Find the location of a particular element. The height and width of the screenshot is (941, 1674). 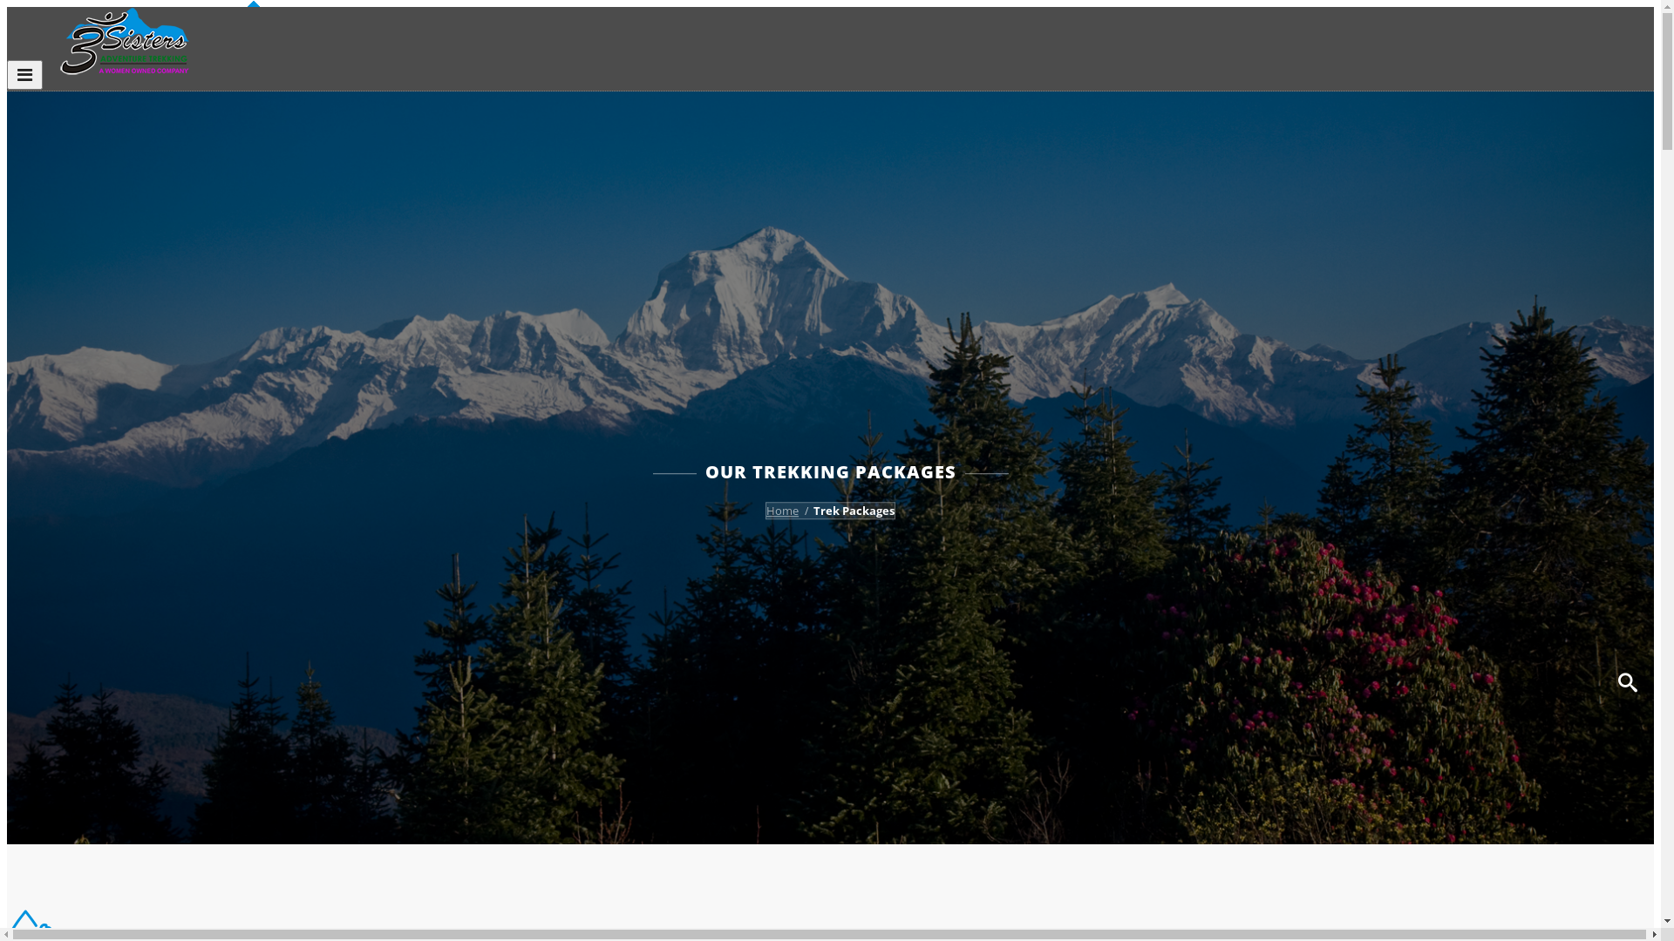

Our Partners is located at coordinates (1510, 207).